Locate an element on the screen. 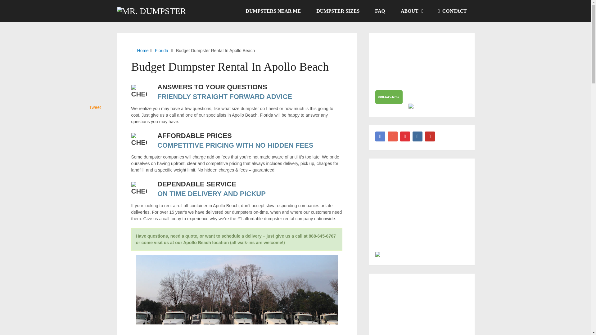 The height and width of the screenshot is (335, 596). Facebook is located at coordinates (380, 136).